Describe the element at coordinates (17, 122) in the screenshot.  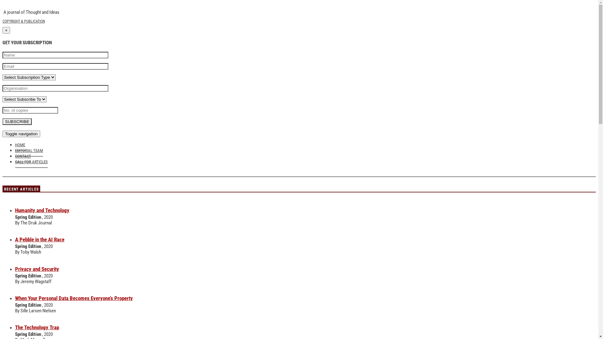
I see `SUBSCRIBE` at that location.